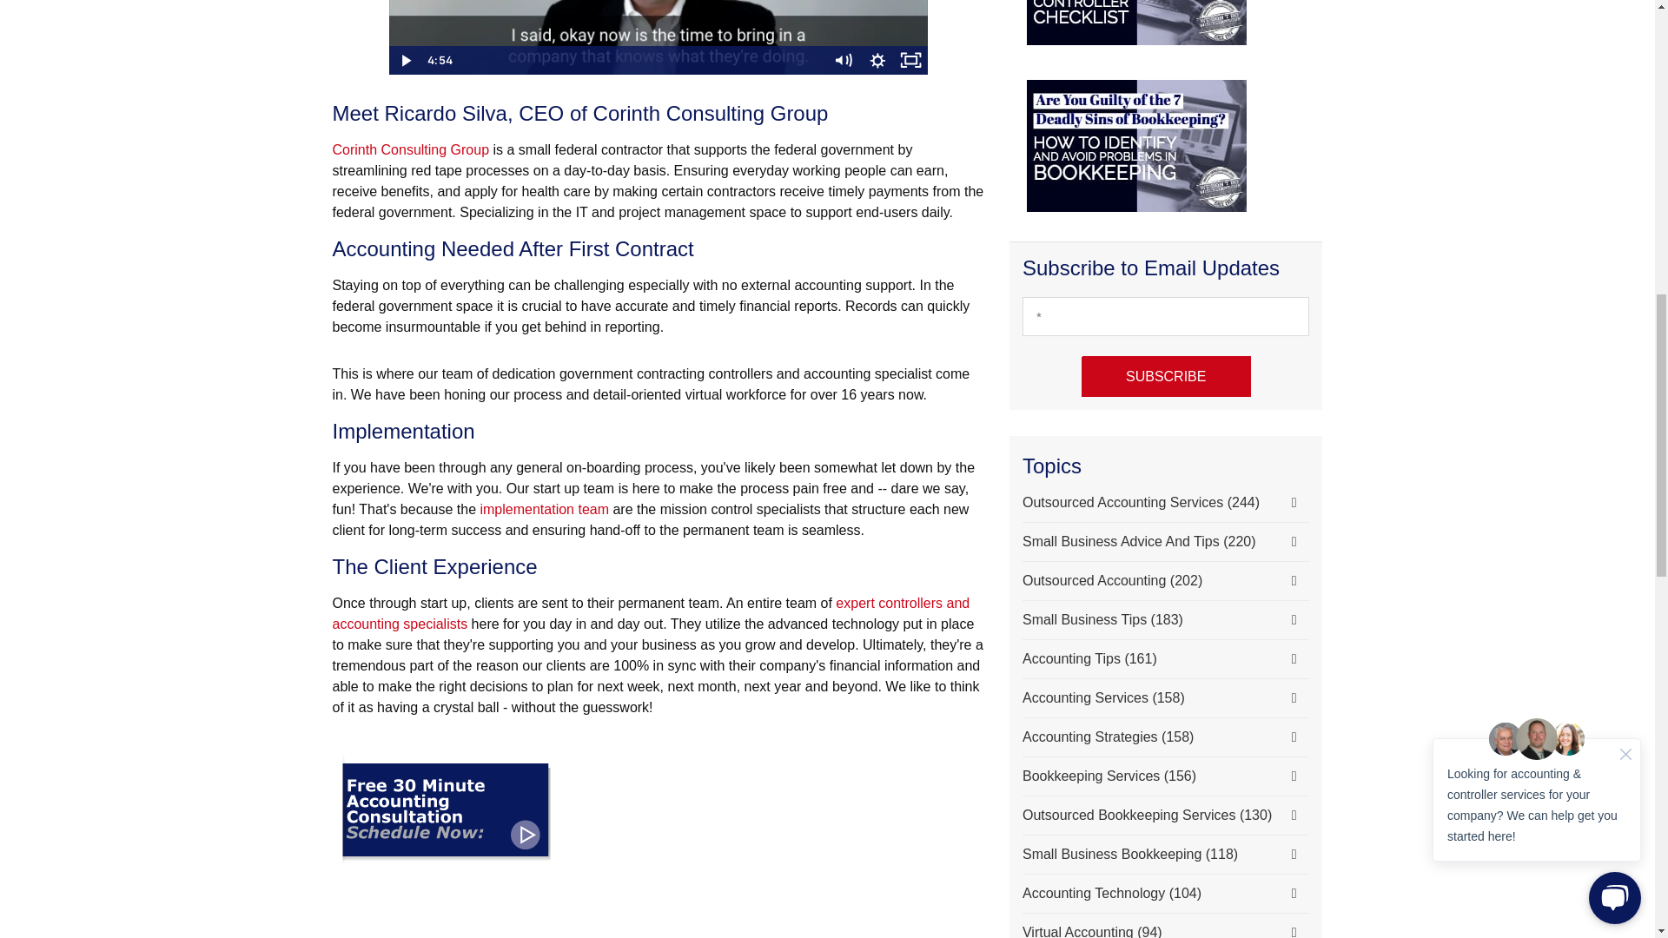  What do you see at coordinates (1166, 376) in the screenshot?
I see `Subscribe` at bounding box center [1166, 376].